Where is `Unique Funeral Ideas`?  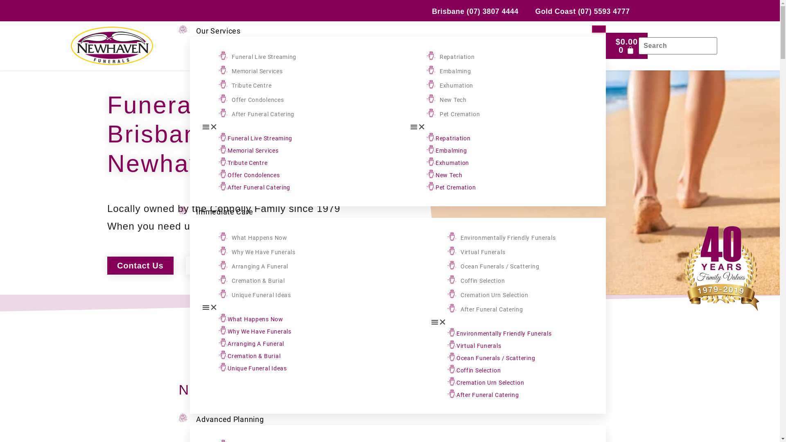
Unique Funeral Ideas is located at coordinates (261, 295).